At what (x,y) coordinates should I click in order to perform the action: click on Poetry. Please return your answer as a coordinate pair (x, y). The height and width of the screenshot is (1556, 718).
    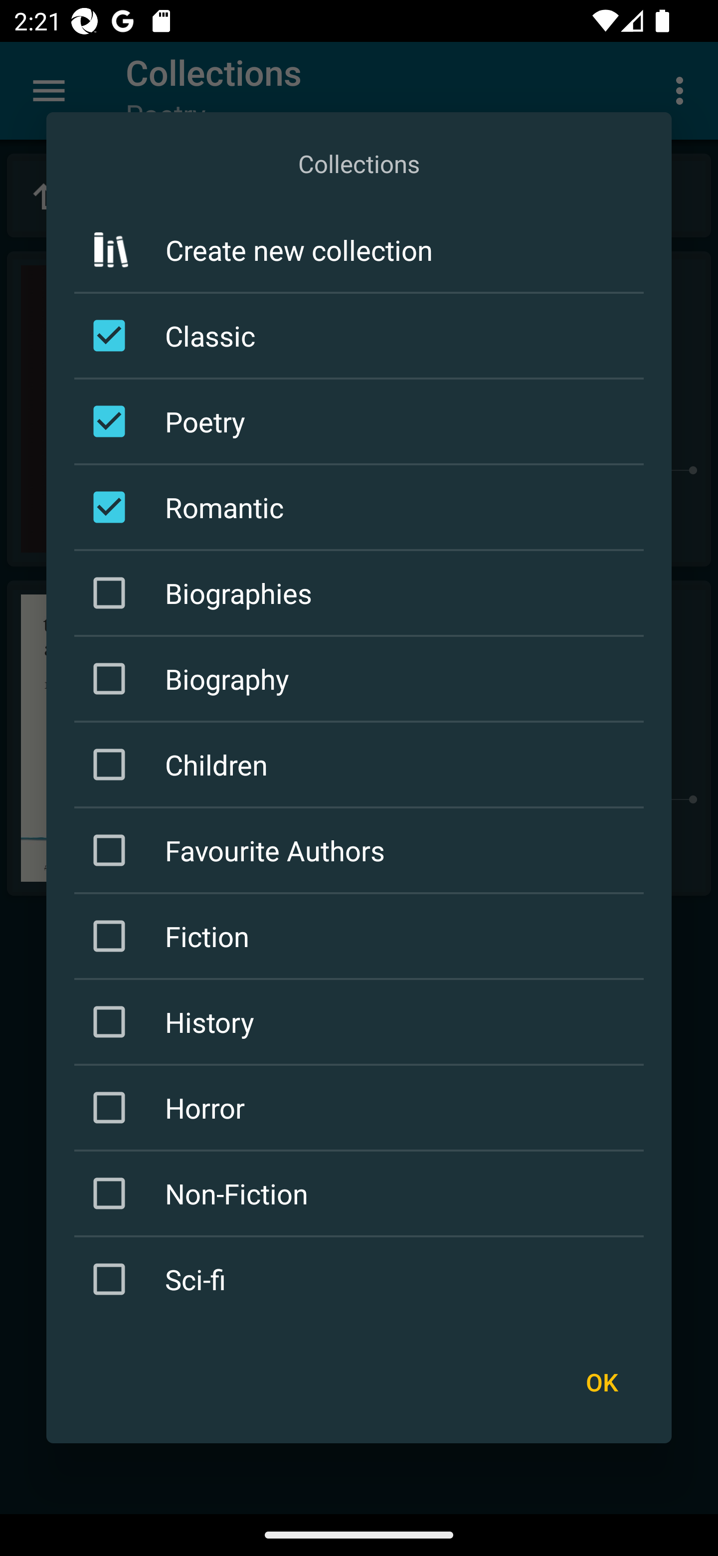
    Looking at the image, I should click on (362, 421).